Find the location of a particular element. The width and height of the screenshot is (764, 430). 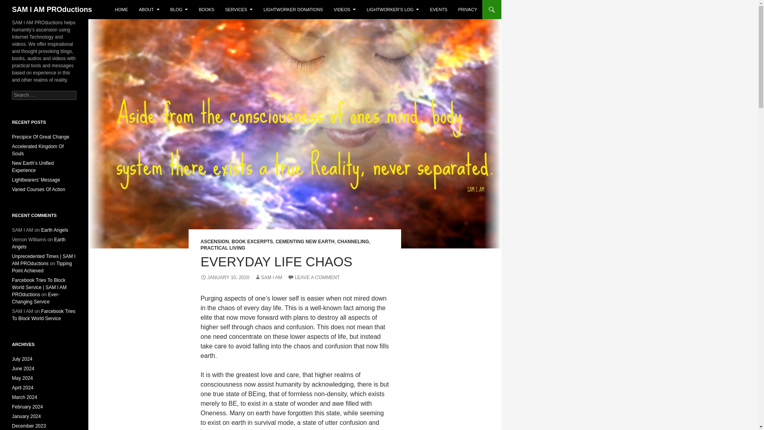

SAM I AM PROductions is located at coordinates (52, 10).